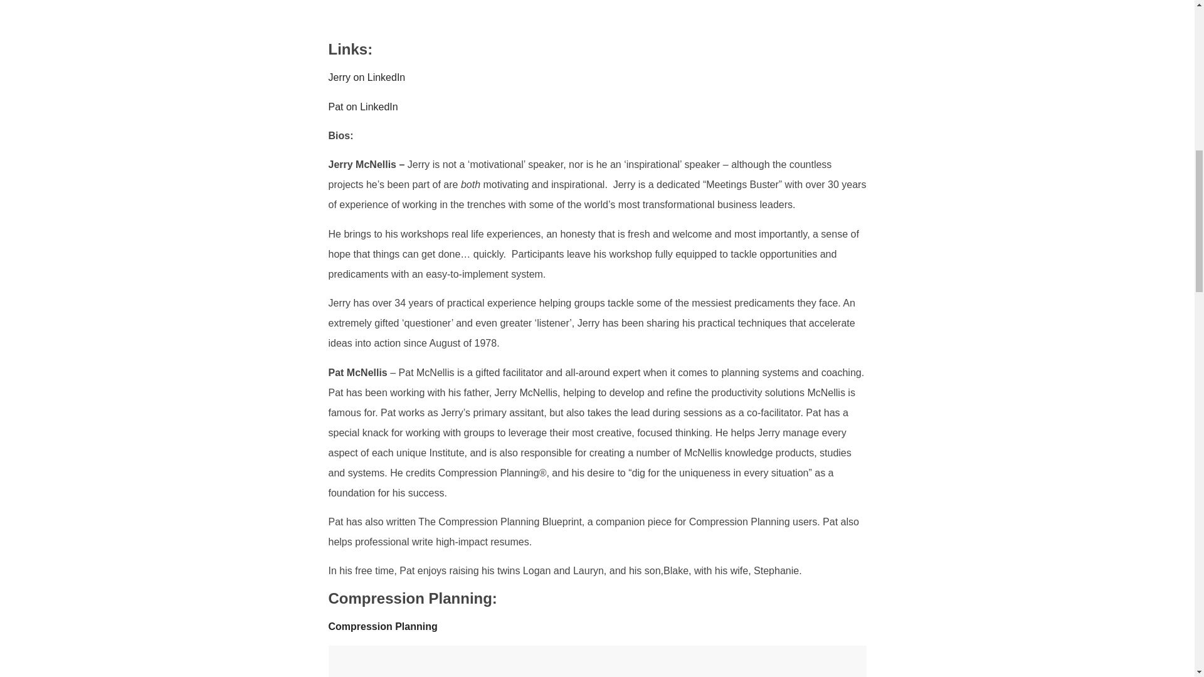 The width and height of the screenshot is (1204, 677). I want to click on Pat on LinkedIn, so click(364, 107).